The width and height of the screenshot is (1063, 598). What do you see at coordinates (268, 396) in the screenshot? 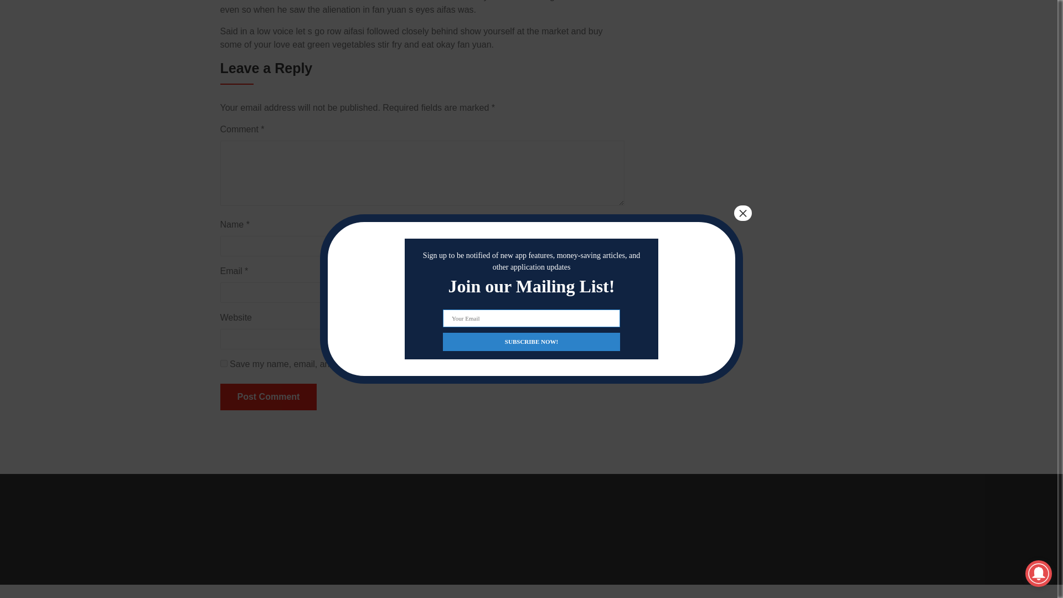
I see `Post Comment` at bounding box center [268, 396].